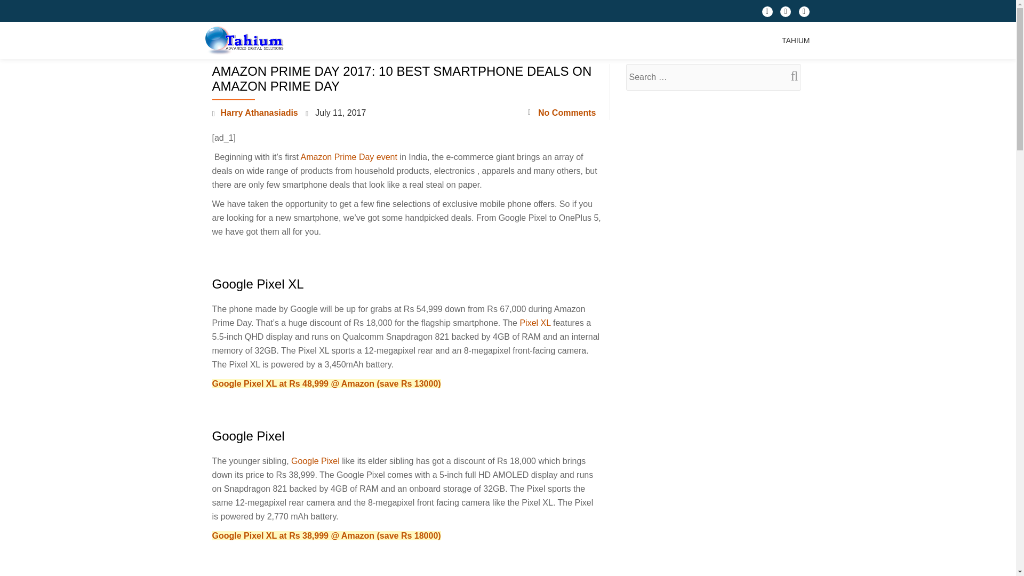 Image resolution: width=1024 pixels, height=576 pixels. Describe the element at coordinates (796, 41) in the screenshot. I see `TAHIUM` at that location.